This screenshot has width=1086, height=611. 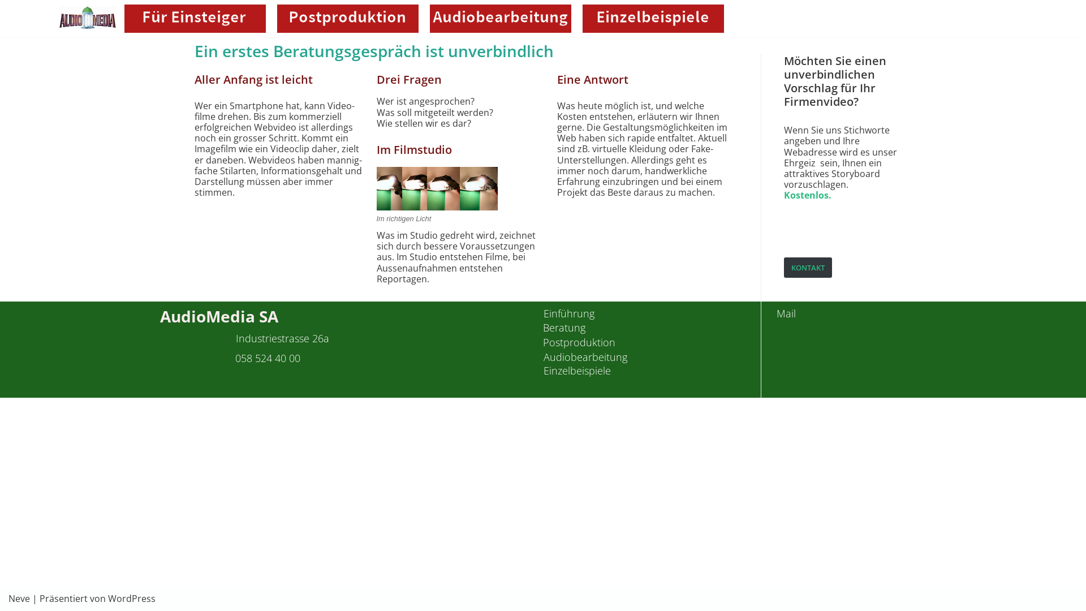 What do you see at coordinates (283, 338) in the screenshot?
I see `Industriestrasse 26a` at bounding box center [283, 338].